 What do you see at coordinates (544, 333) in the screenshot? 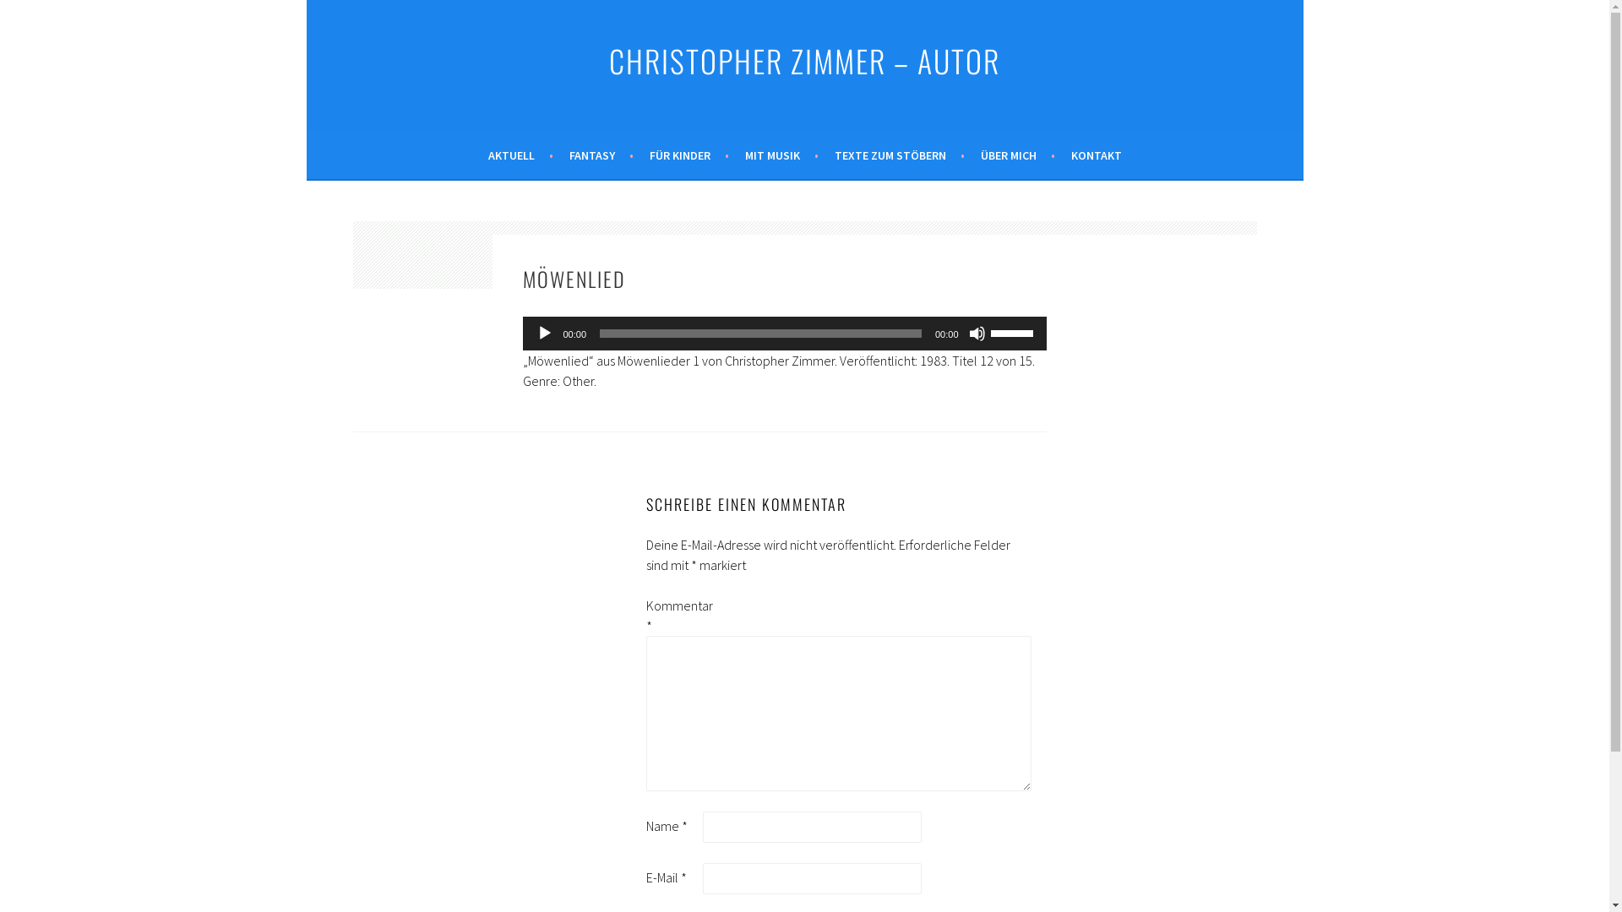
I see `Abspielen` at bounding box center [544, 333].